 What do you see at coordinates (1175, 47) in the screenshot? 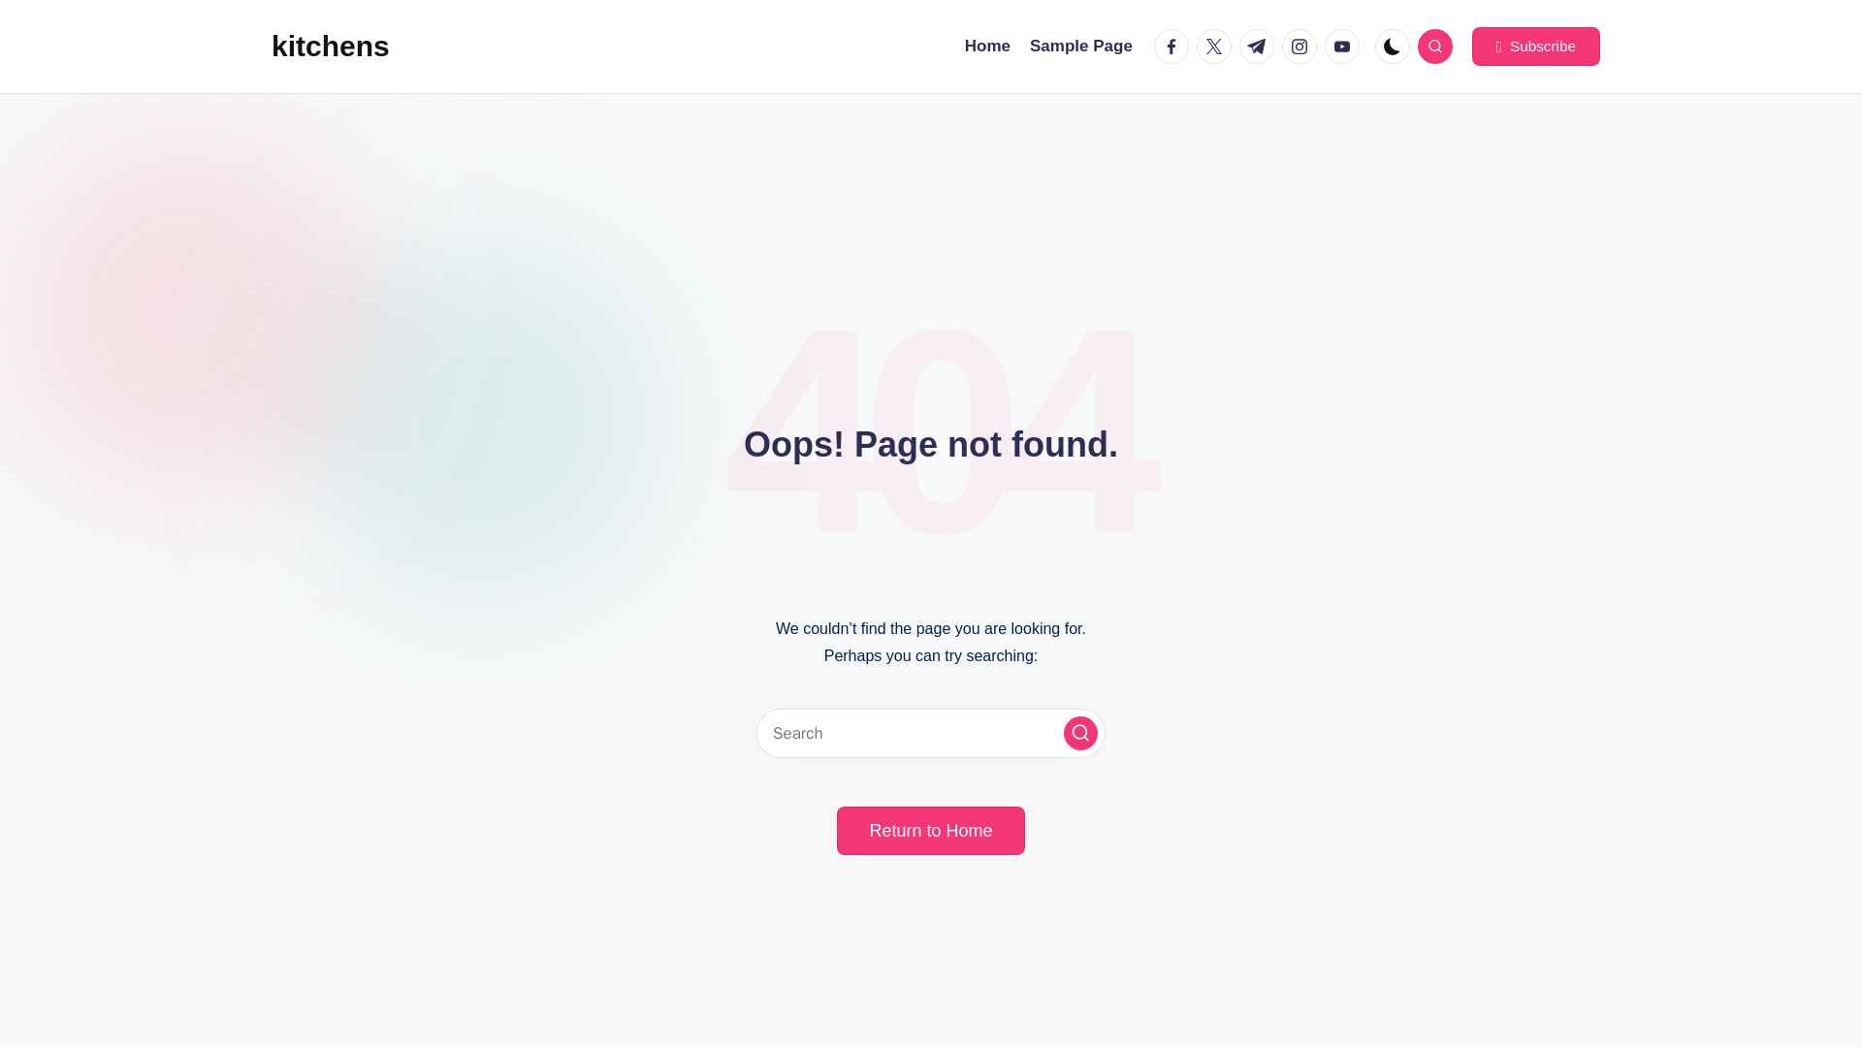
I see `facebook.com` at bounding box center [1175, 47].